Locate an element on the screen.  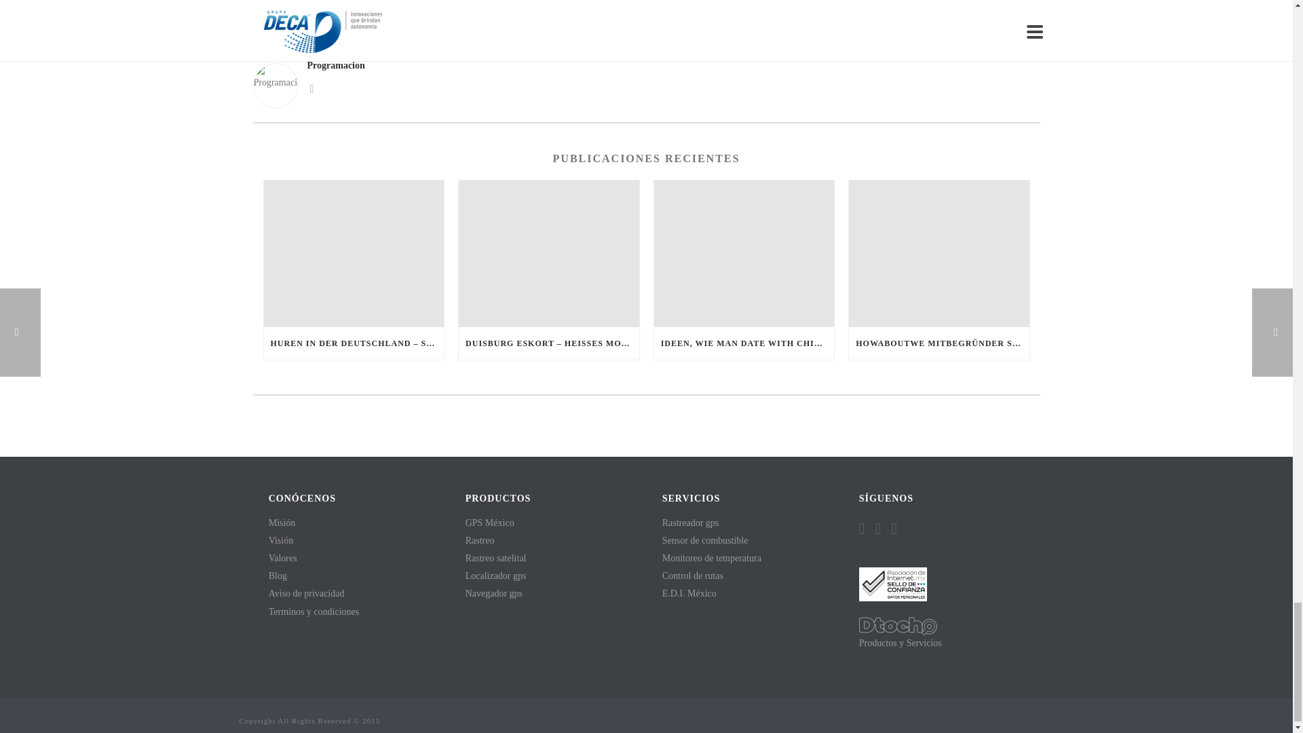
Localizador gps is located at coordinates (495, 576).